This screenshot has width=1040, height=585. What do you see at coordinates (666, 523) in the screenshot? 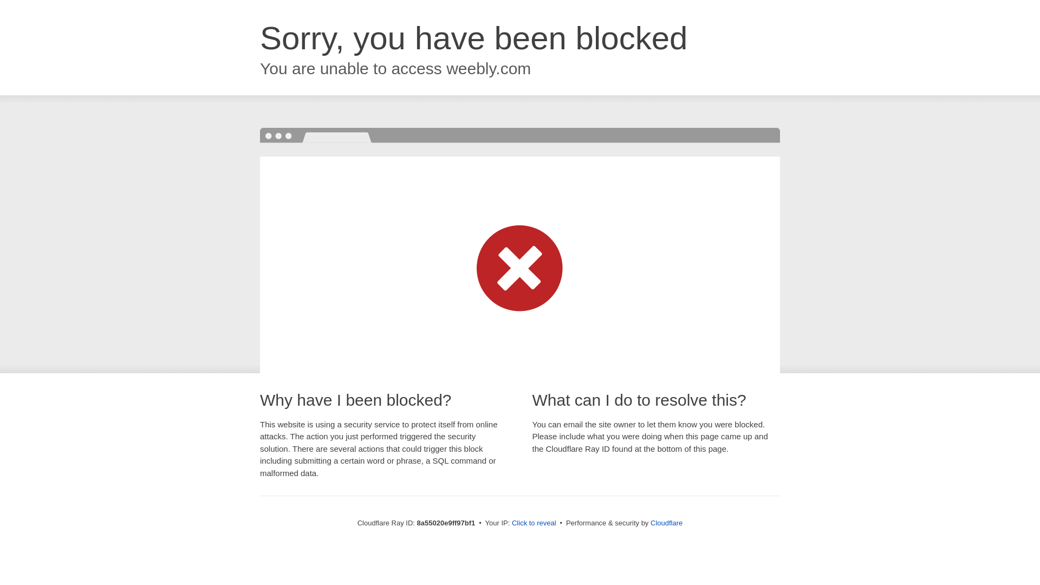
I see `Cloudflare` at bounding box center [666, 523].